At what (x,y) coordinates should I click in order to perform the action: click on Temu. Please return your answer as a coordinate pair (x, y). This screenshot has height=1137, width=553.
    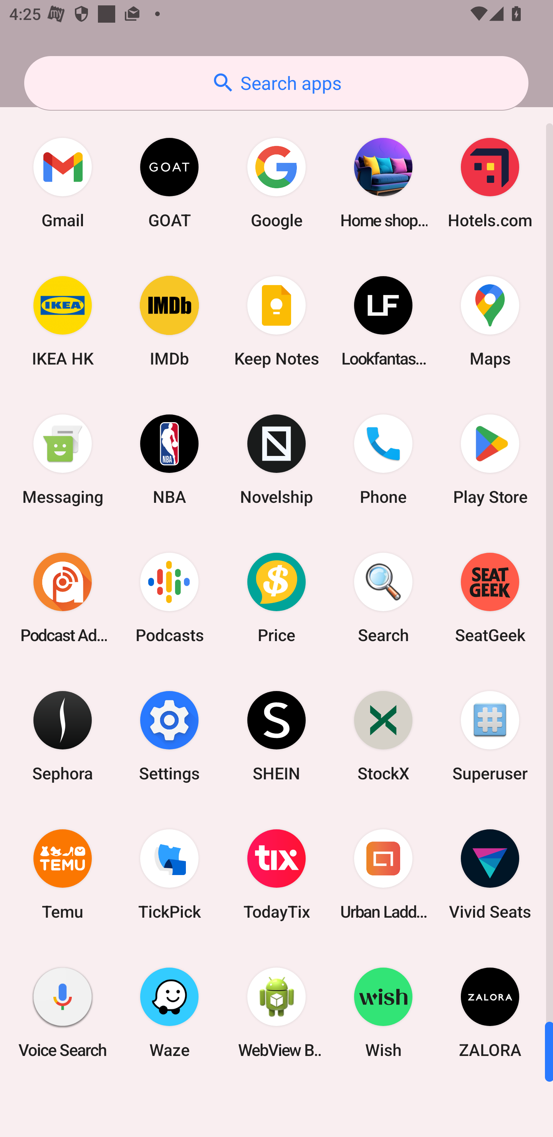
    Looking at the image, I should click on (63, 874).